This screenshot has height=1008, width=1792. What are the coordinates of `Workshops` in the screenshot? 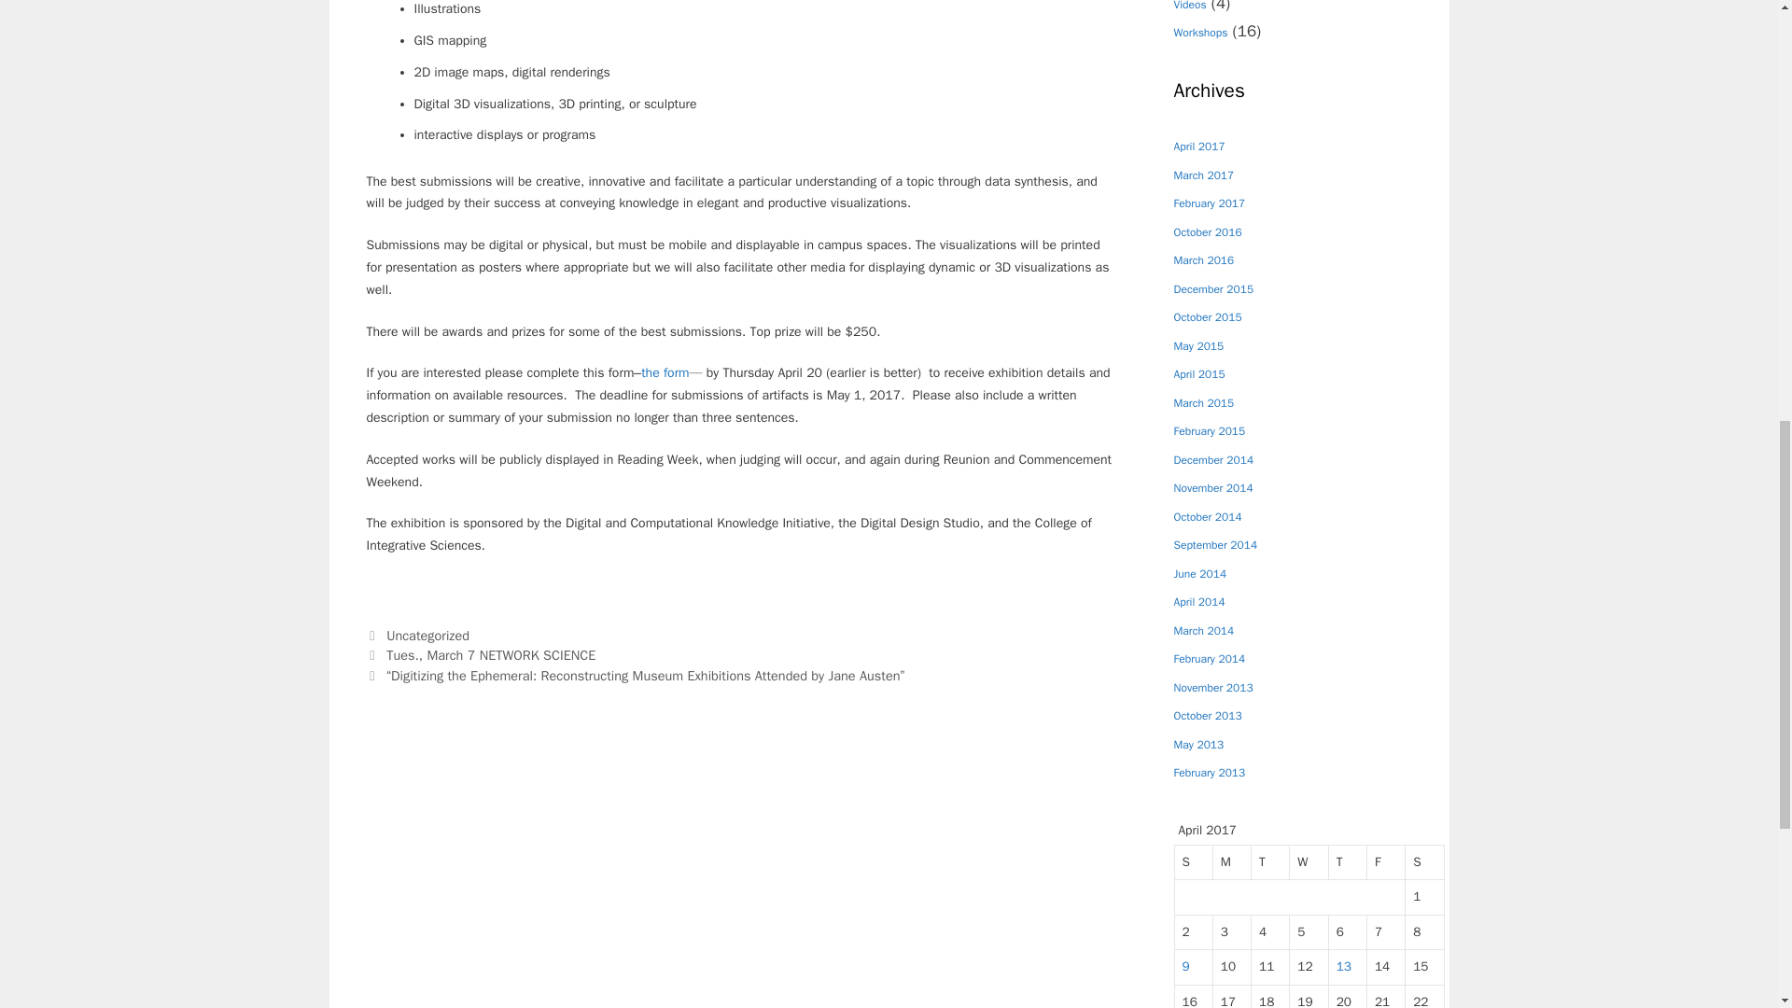 It's located at (1200, 37).